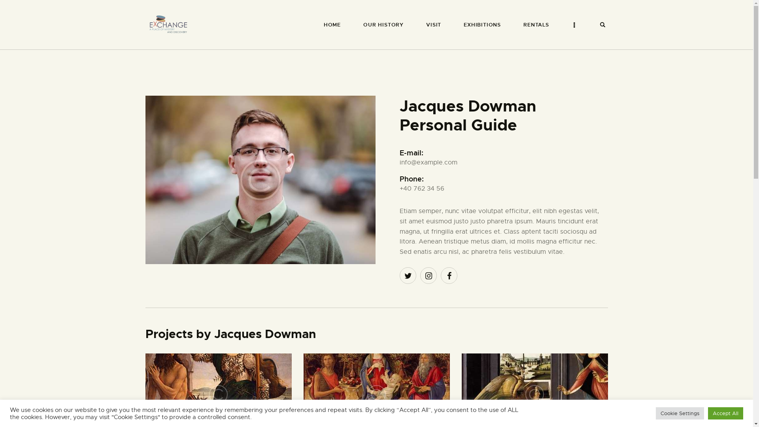  I want to click on +40 762 34 56, so click(422, 189).